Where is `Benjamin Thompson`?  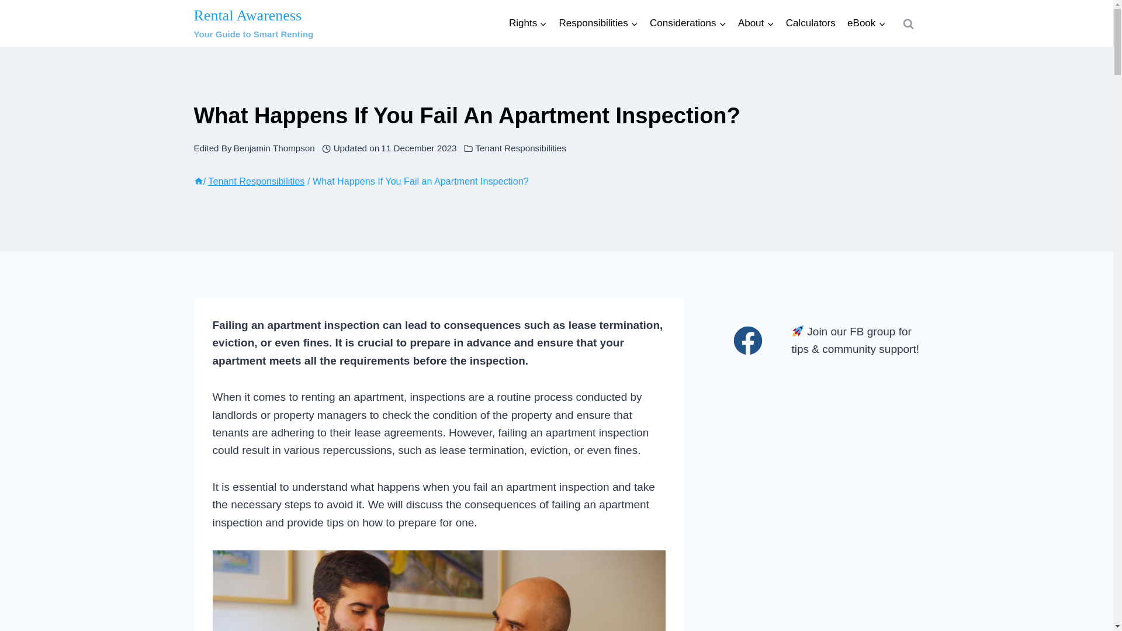 Benjamin Thompson is located at coordinates (254, 23).